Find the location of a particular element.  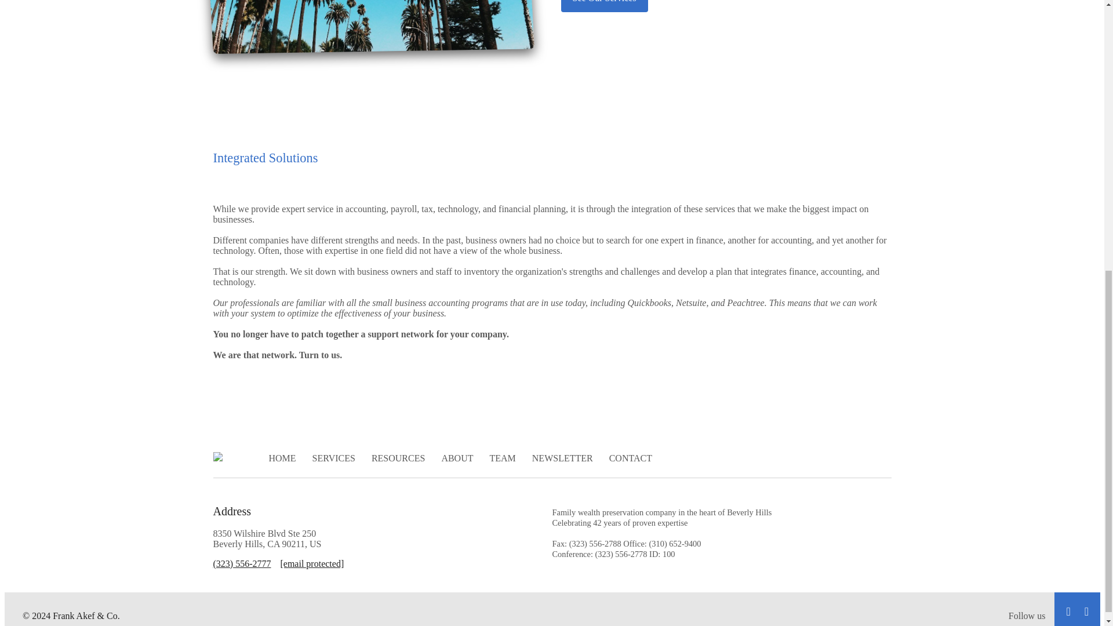

TEAM is located at coordinates (502, 458).